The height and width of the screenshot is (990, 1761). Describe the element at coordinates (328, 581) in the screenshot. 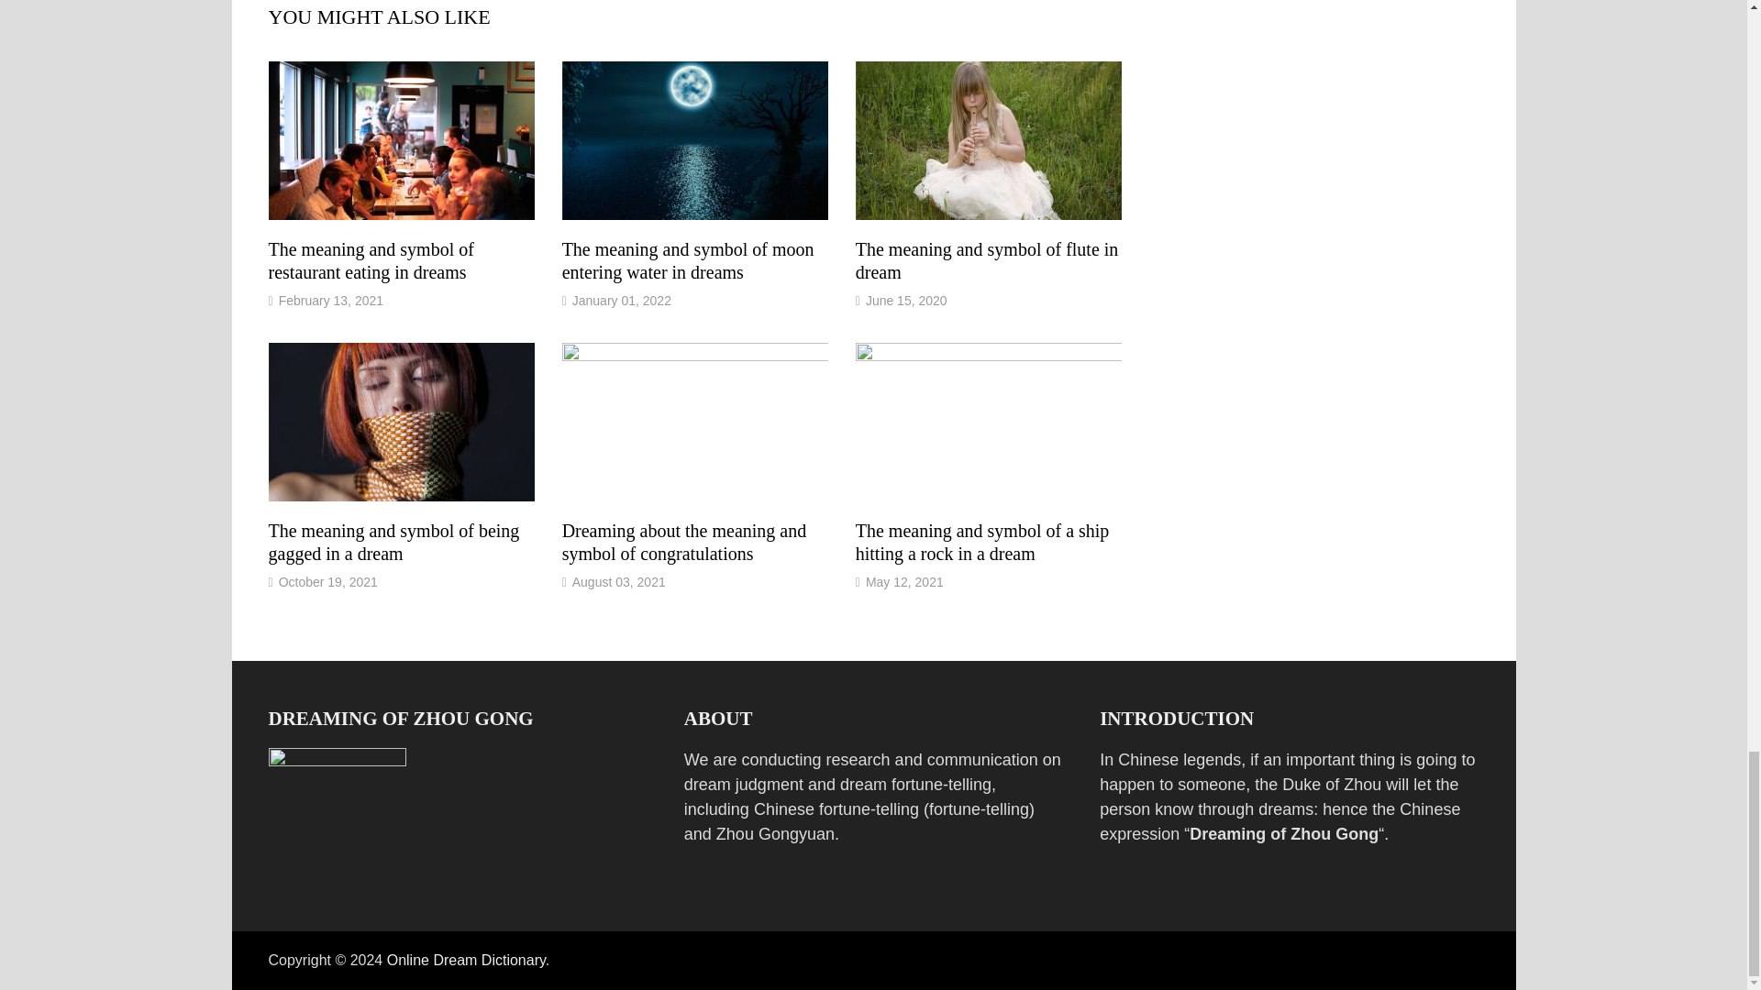

I see `October 19, 2021` at that location.